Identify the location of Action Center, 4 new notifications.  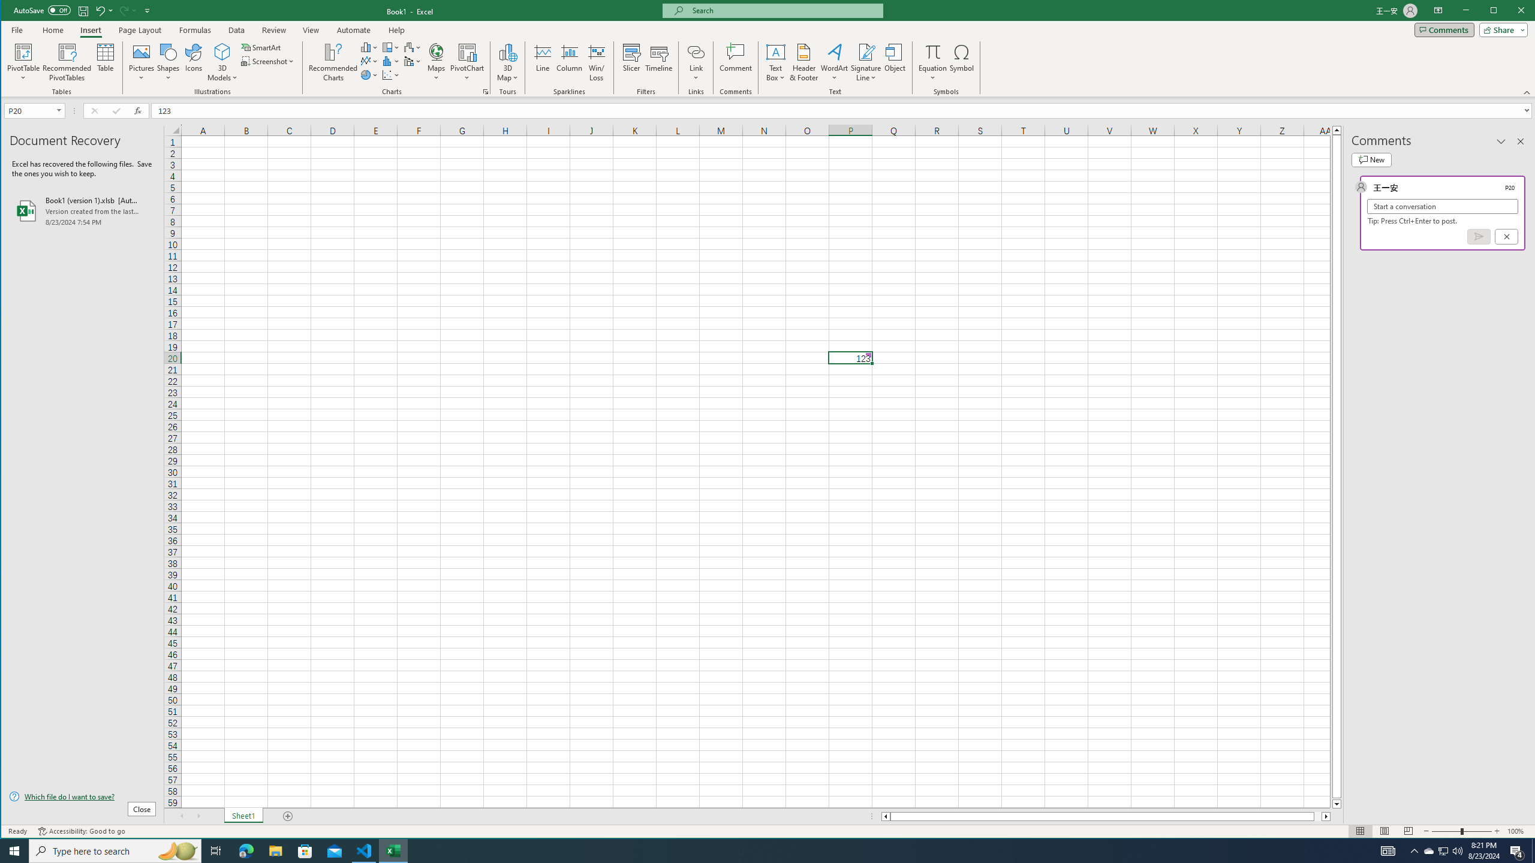
(1517, 851).